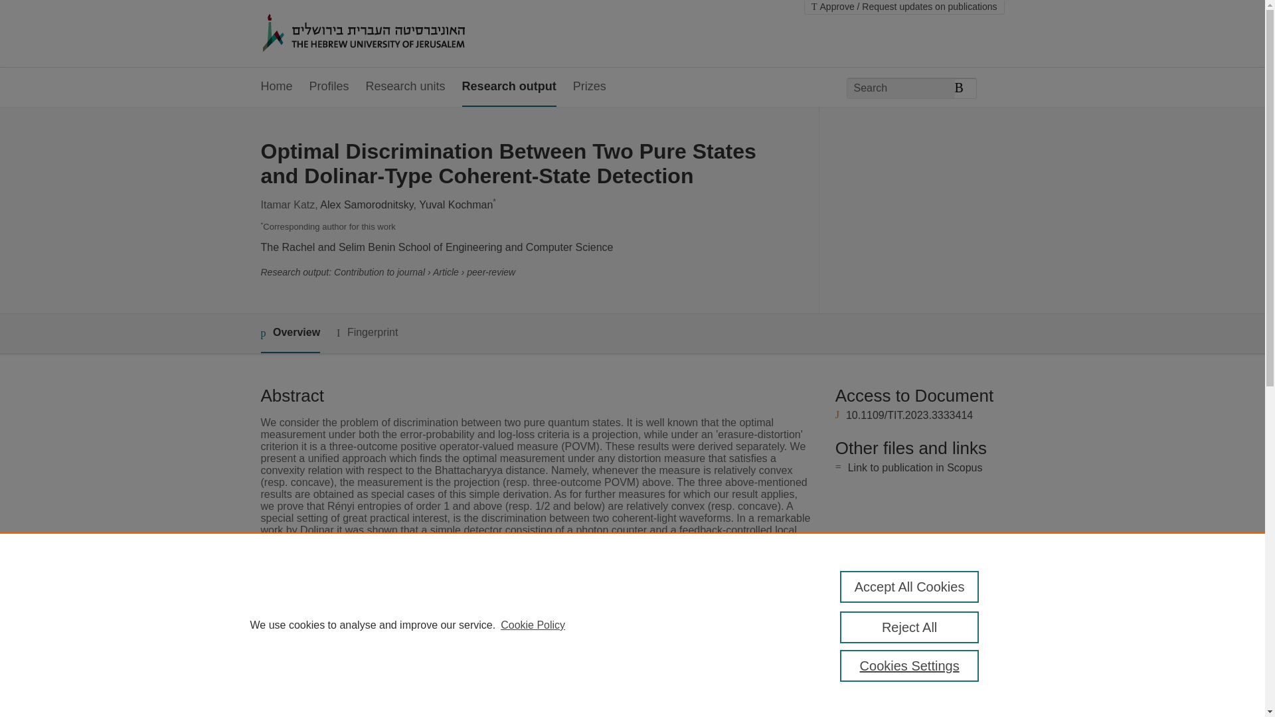 The width and height of the screenshot is (1275, 717). I want to click on Cookie Policy, so click(533, 625).